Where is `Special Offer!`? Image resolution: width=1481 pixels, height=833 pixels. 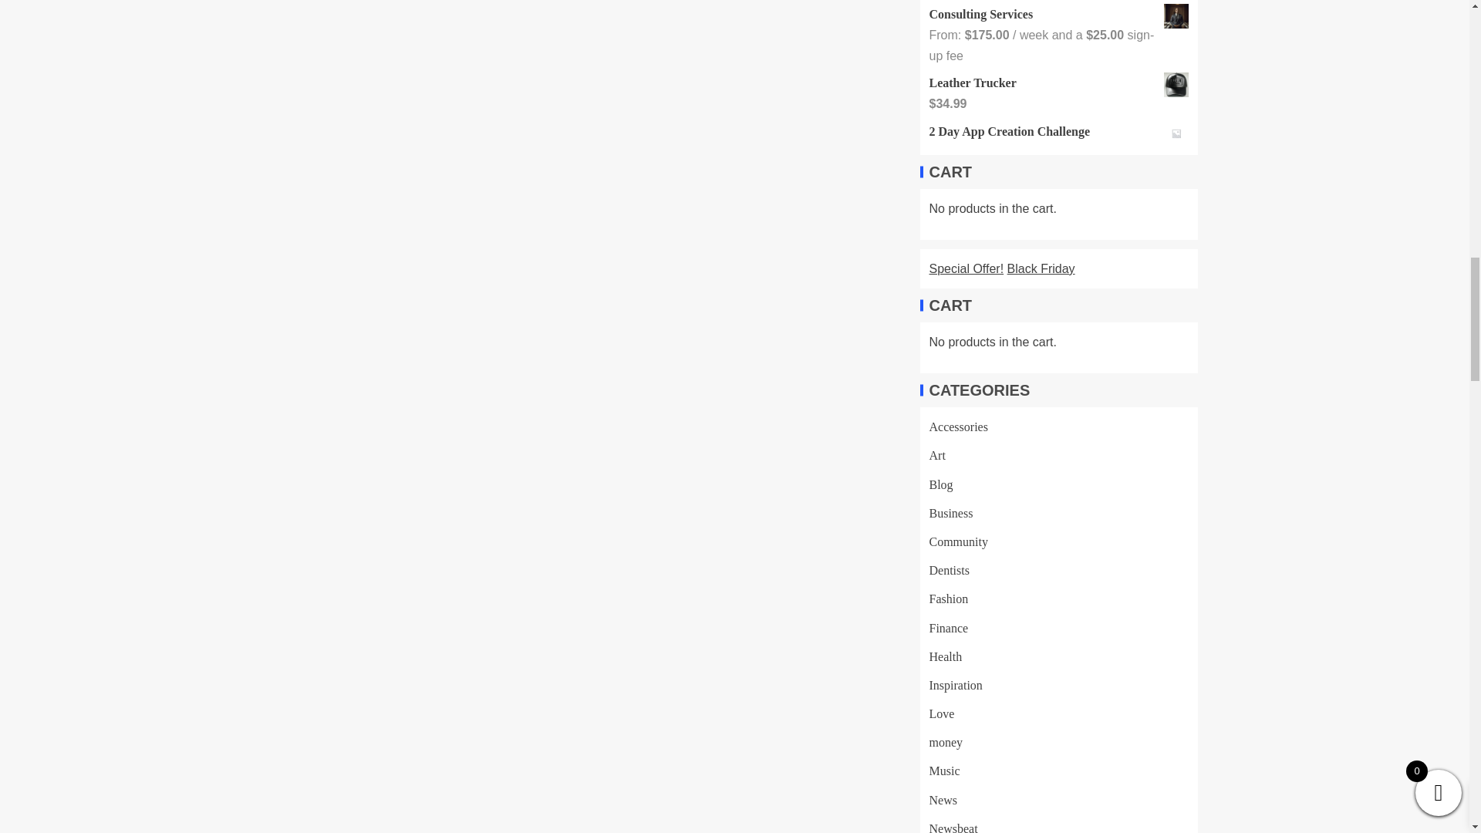 Special Offer! is located at coordinates (966, 268).